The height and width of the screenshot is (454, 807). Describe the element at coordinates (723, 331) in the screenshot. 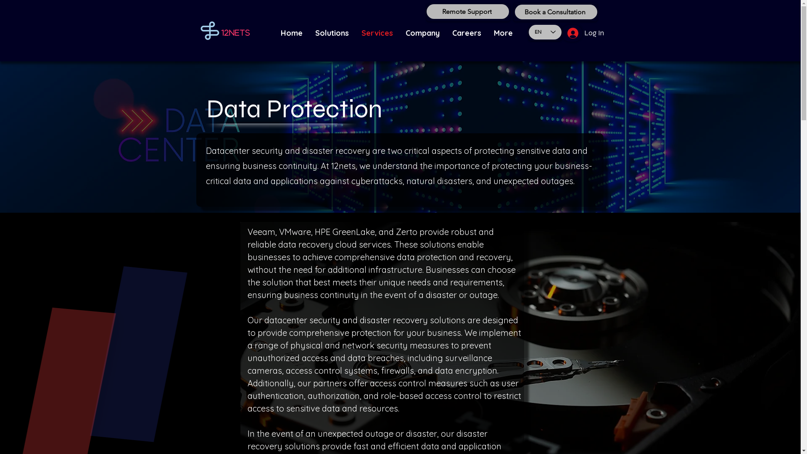

I see `Embedded Content` at that location.